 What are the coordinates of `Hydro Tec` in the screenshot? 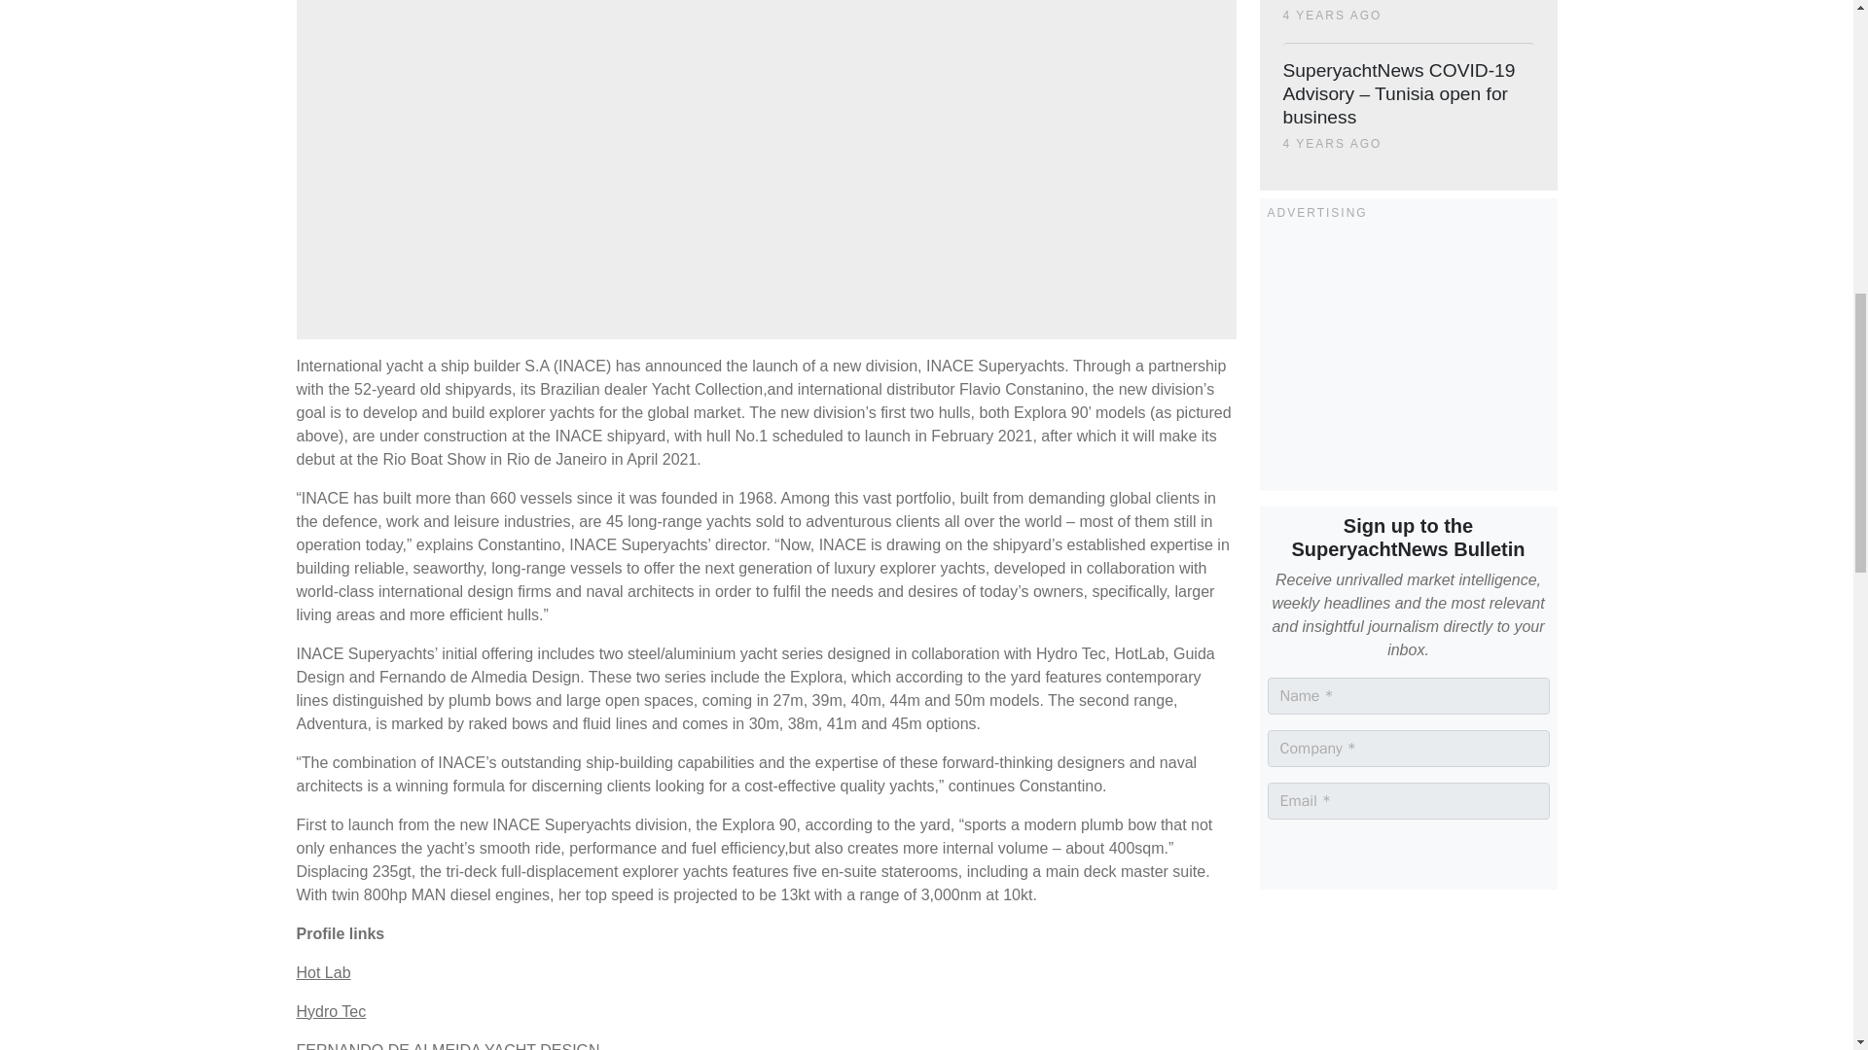 It's located at (331, 1011).